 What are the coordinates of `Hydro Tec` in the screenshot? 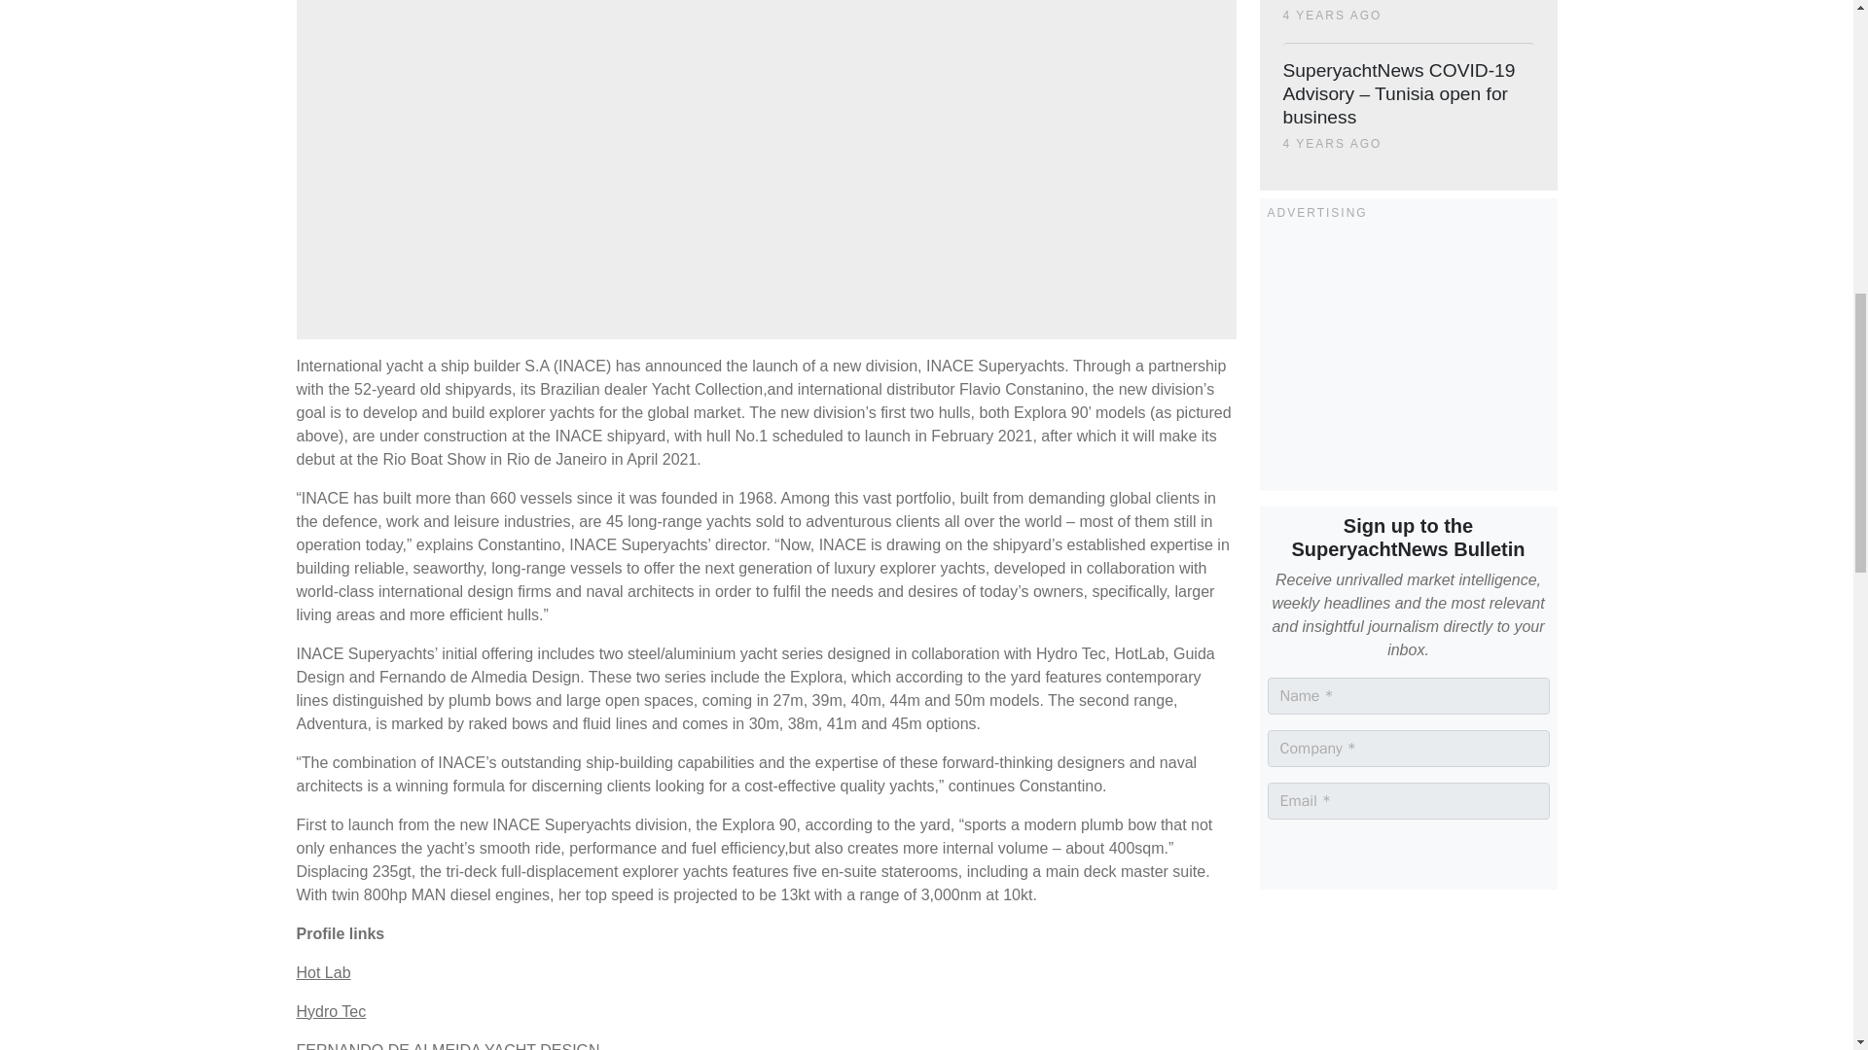 It's located at (331, 1011).